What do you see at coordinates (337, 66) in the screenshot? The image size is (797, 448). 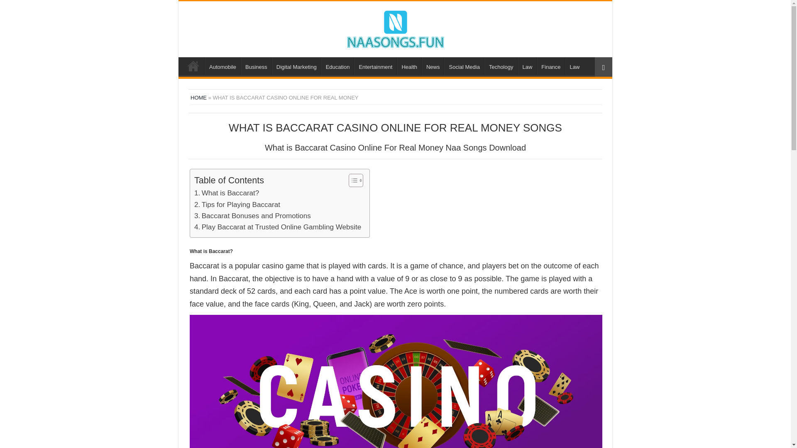 I see `Education` at bounding box center [337, 66].